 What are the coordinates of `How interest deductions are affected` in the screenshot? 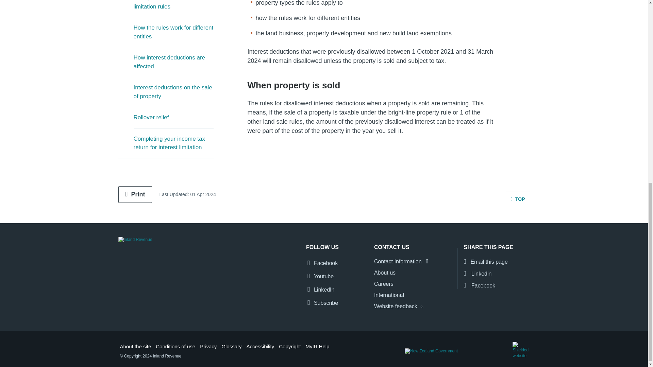 It's located at (173, 62).